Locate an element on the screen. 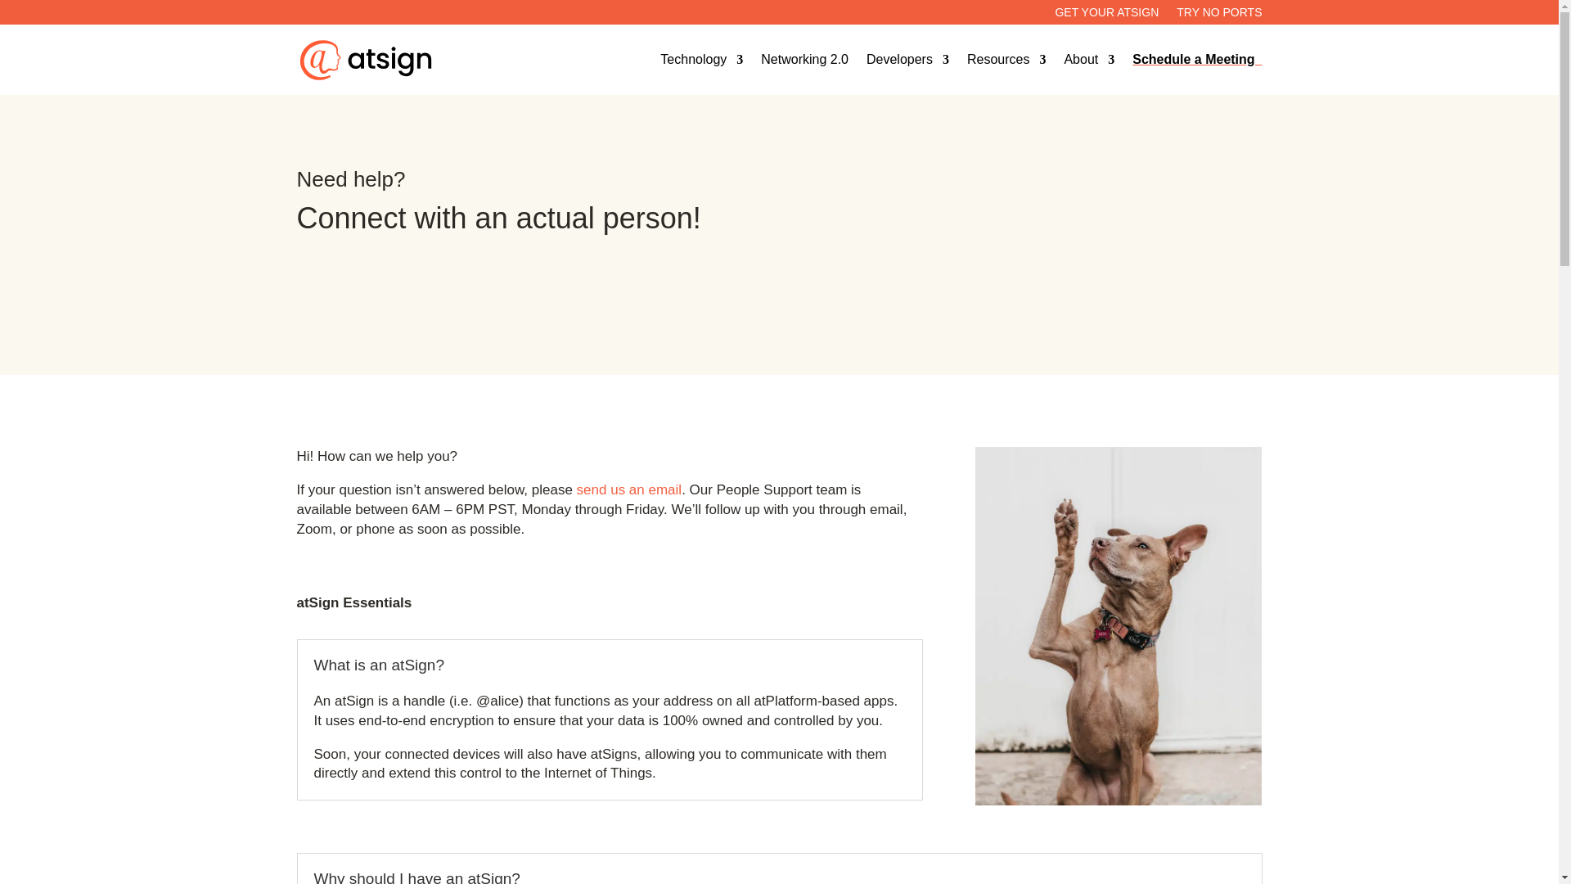  Technology is located at coordinates (701, 59).